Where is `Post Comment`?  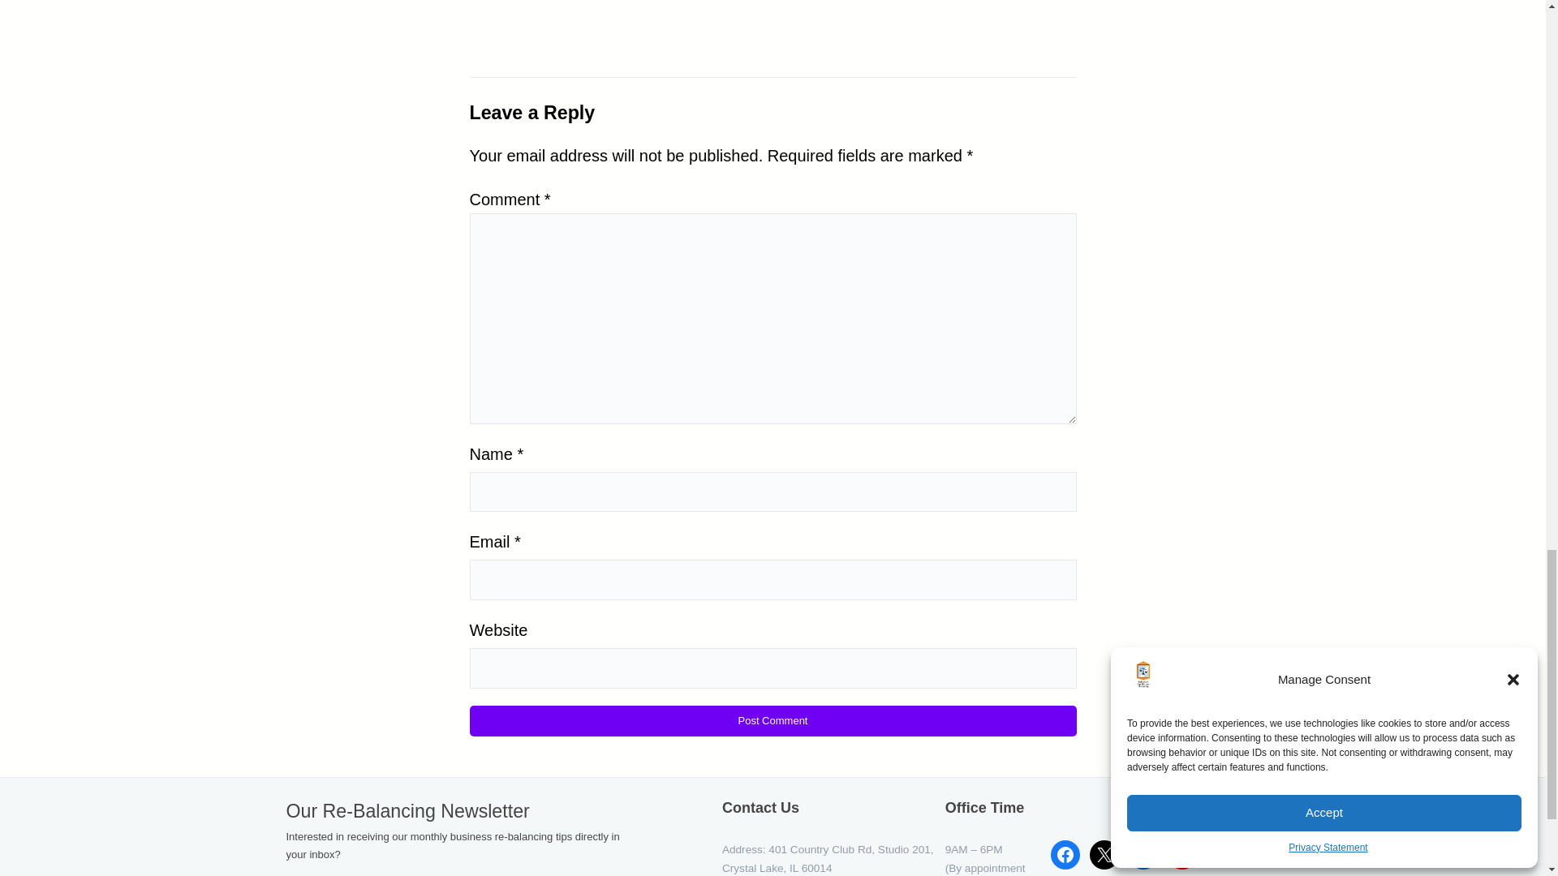
Post Comment is located at coordinates (773, 721).